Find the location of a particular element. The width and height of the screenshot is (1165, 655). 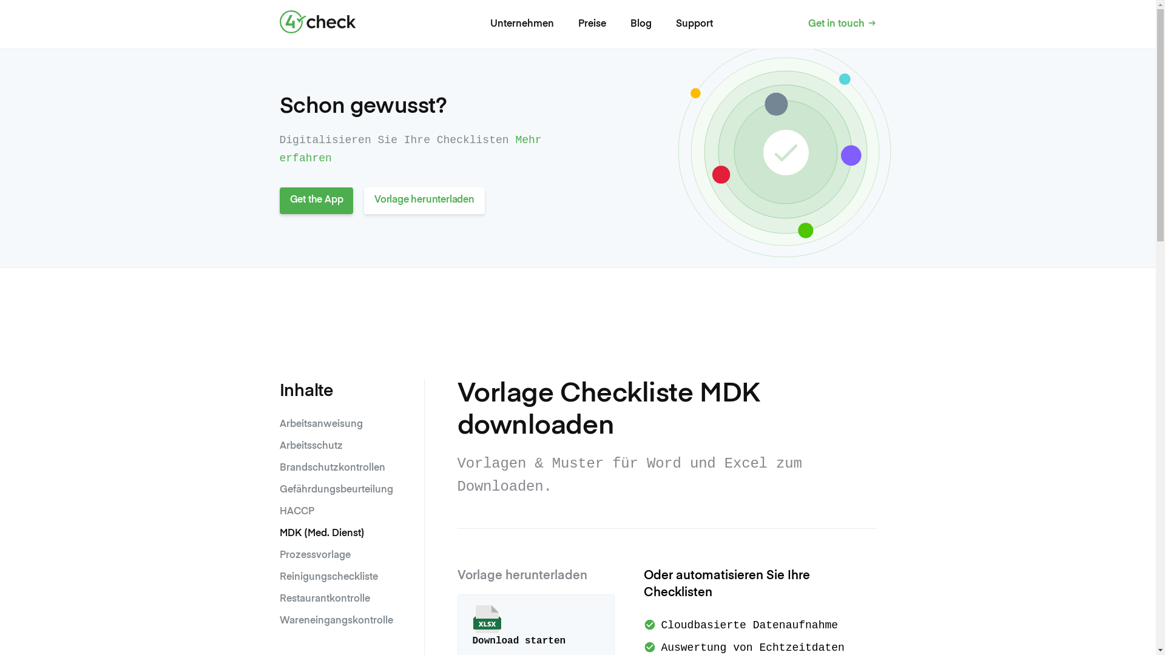

HACCP is located at coordinates (296, 512).